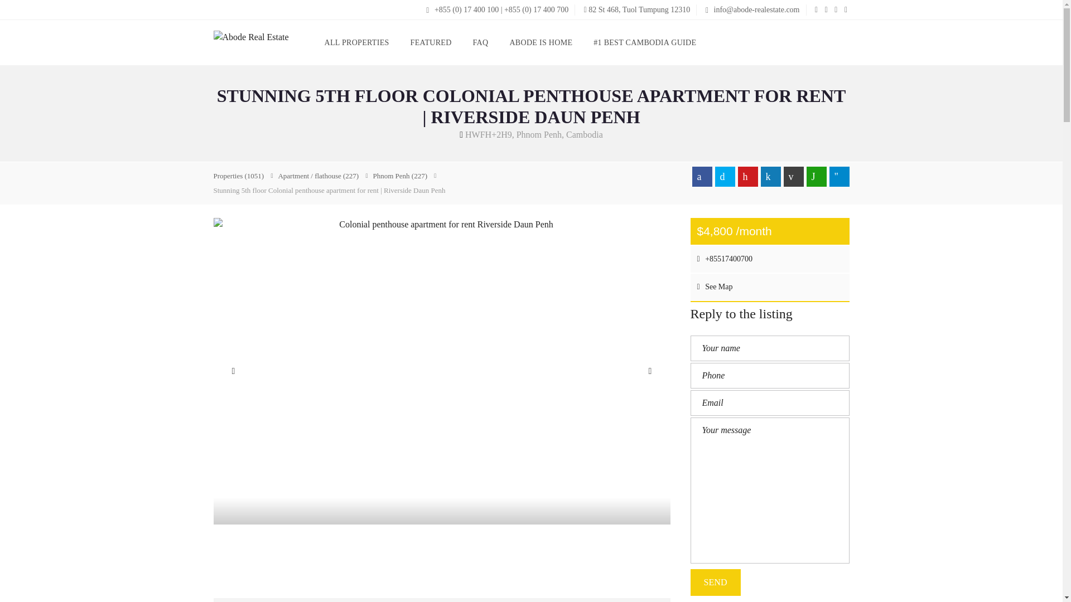 The width and height of the screenshot is (1071, 602). Describe the element at coordinates (793, 176) in the screenshot. I see `Share on Email` at that location.